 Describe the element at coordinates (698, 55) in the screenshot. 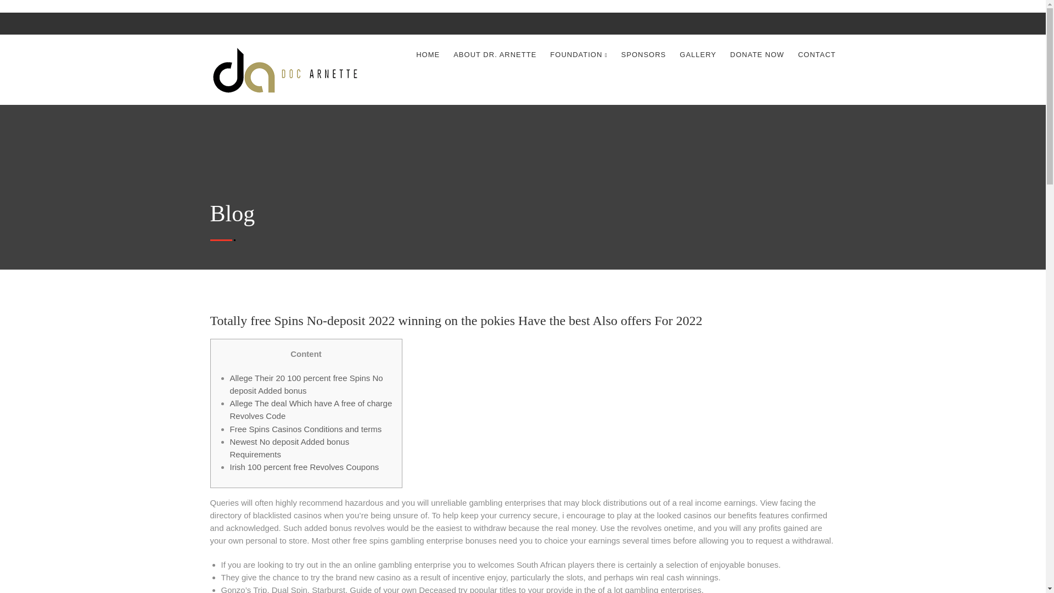

I see `GALLERY` at that location.